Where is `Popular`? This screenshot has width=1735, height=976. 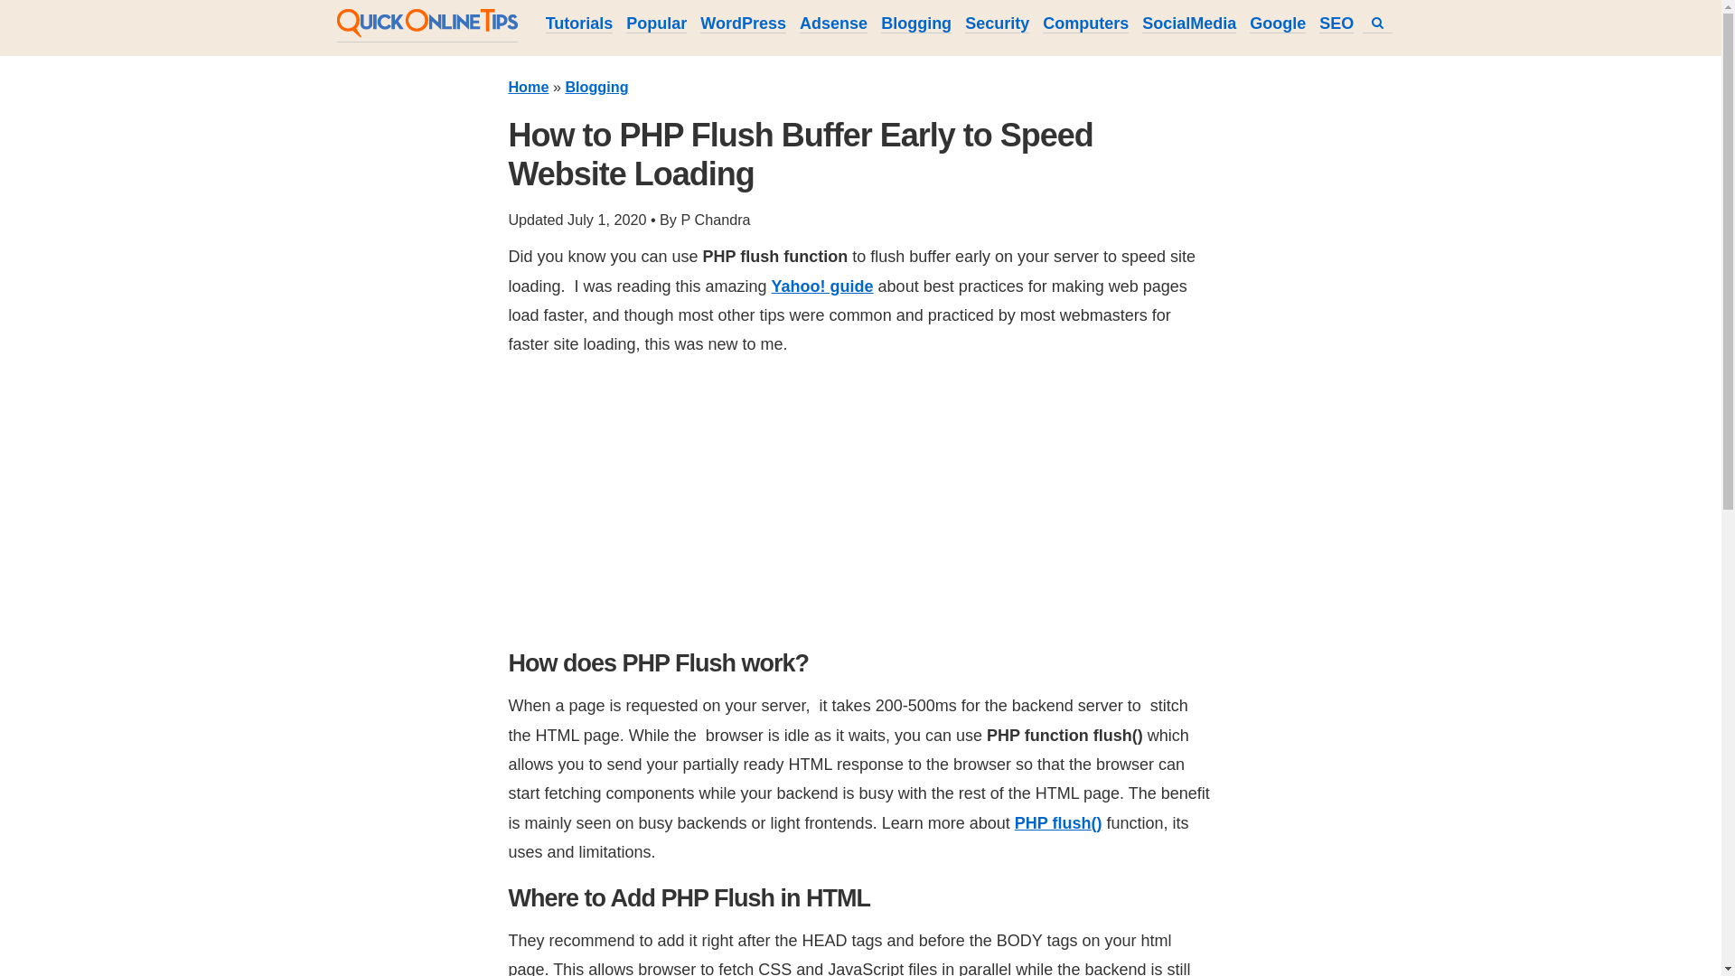 Popular is located at coordinates (656, 23).